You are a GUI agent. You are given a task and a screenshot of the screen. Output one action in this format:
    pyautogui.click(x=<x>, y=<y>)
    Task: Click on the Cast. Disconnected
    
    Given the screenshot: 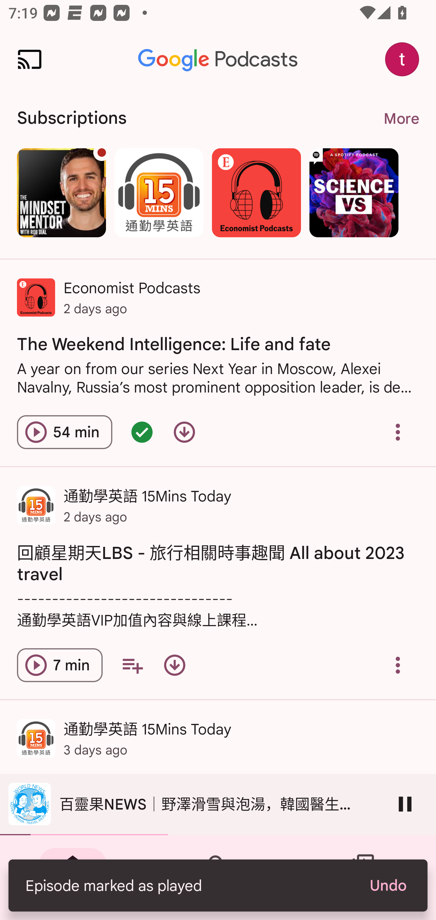 What is the action you would take?
    pyautogui.click(x=30, y=59)
    